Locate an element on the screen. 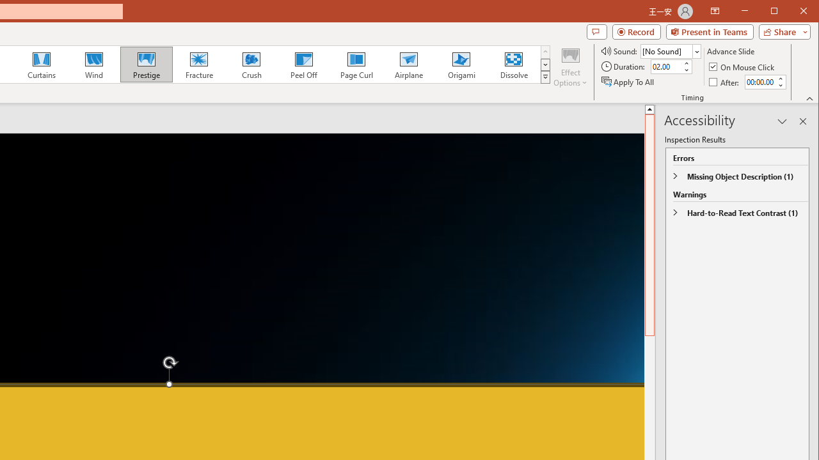 This screenshot has height=460, width=819. Page up is located at coordinates (650, 199).